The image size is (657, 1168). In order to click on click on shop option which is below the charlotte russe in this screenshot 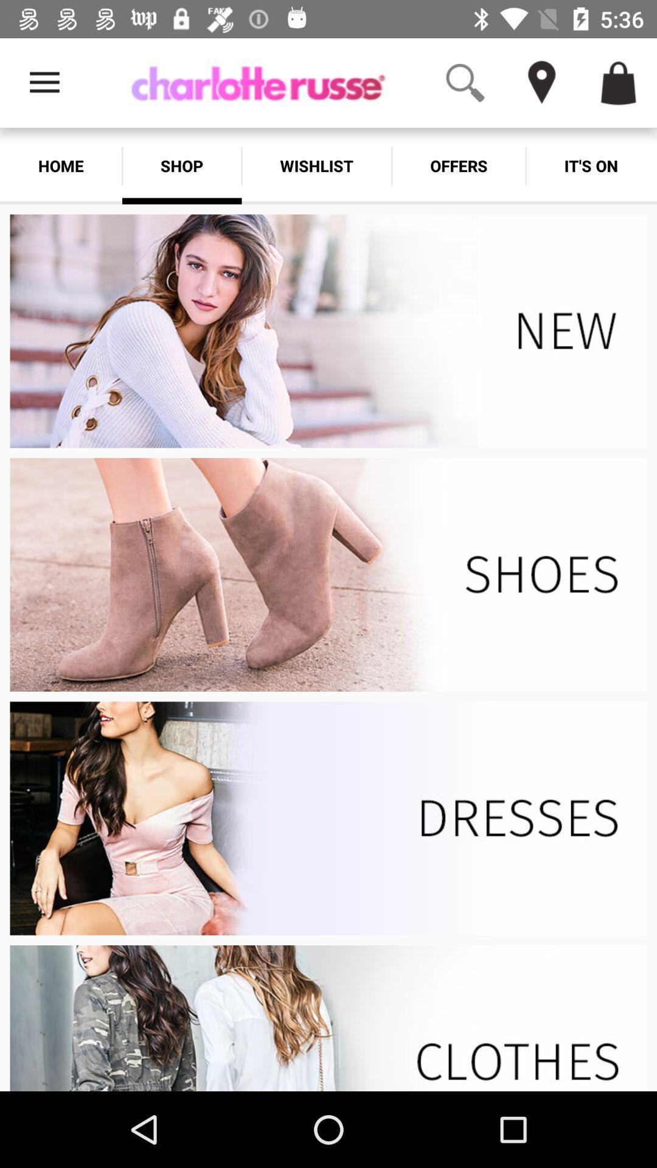, I will do `click(182, 165)`.